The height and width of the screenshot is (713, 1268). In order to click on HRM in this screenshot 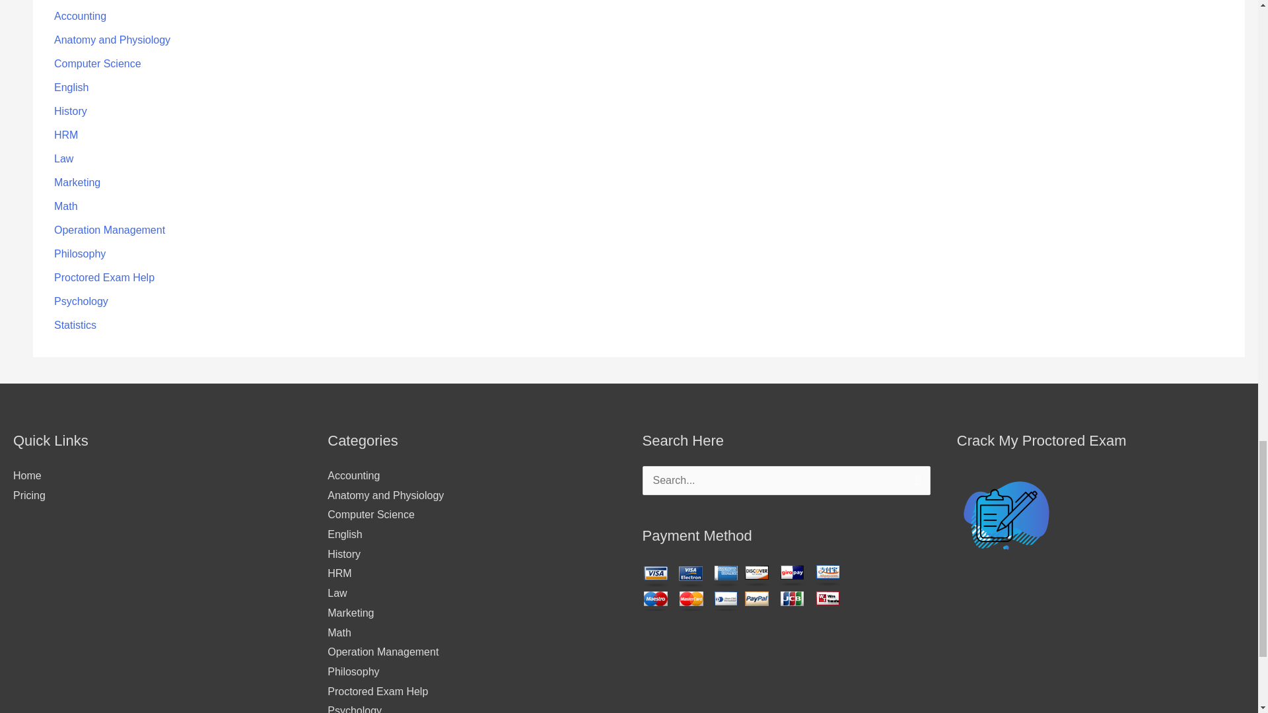, I will do `click(66, 135)`.